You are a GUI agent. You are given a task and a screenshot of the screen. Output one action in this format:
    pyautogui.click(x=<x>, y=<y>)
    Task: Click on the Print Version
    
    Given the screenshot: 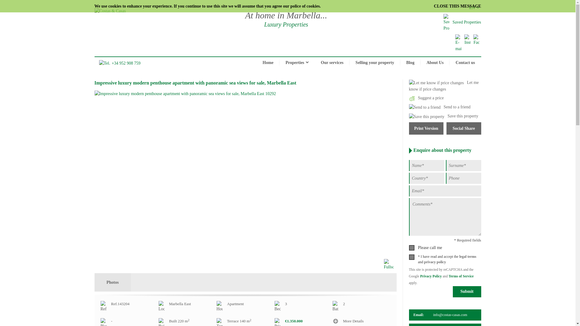 What is the action you would take?
    pyautogui.click(x=426, y=129)
    